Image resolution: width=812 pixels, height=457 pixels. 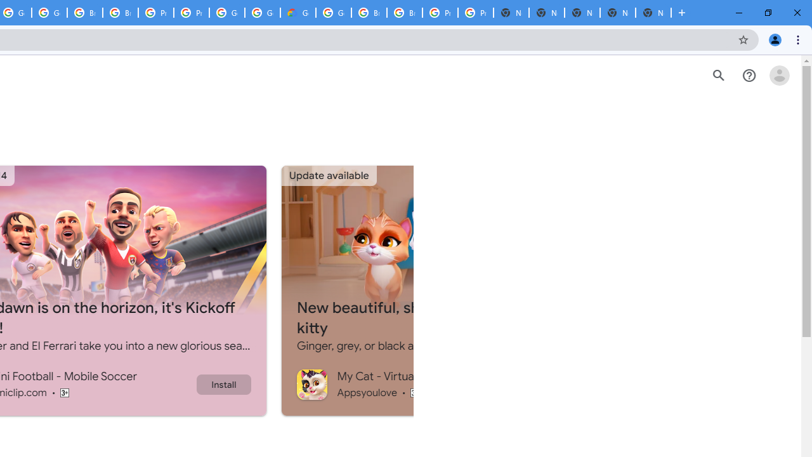 I want to click on Google Cloud Platform, so click(x=334, y=13).